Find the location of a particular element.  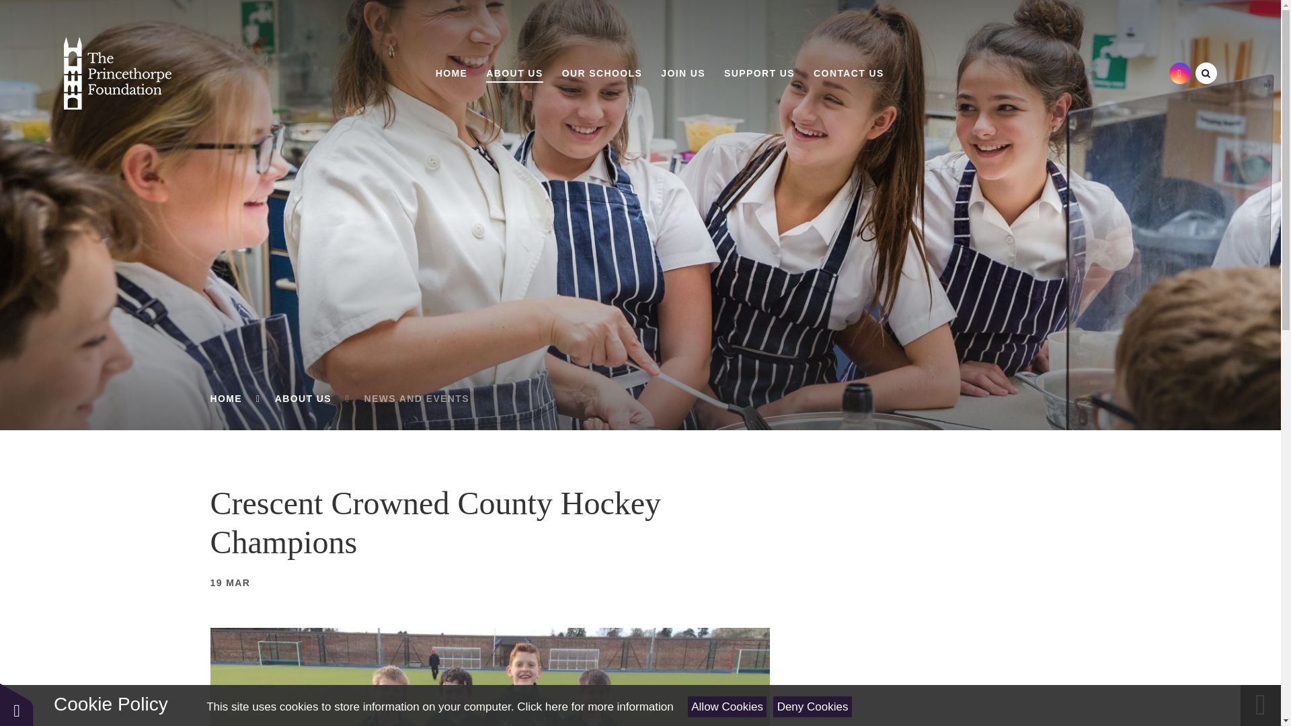

HOME is located at coordinates (452, 73).